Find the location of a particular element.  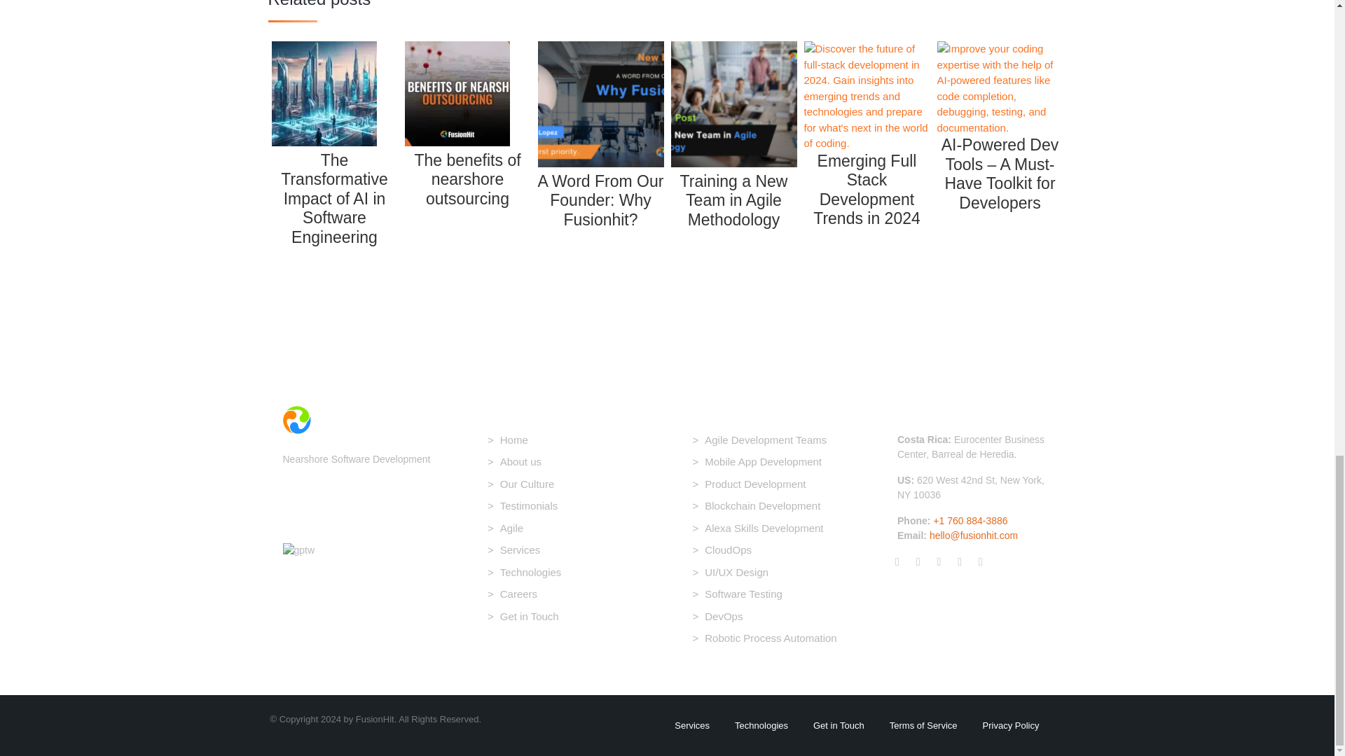

The Transformative Impact of AI in Software Engineering 2 is located at coordinates (324, 142).